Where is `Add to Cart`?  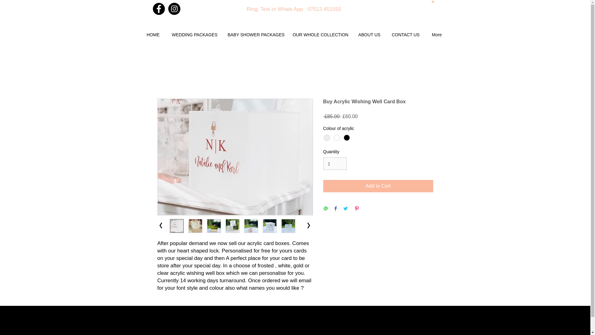
Add to Cart is located at coordinates (378, 186).